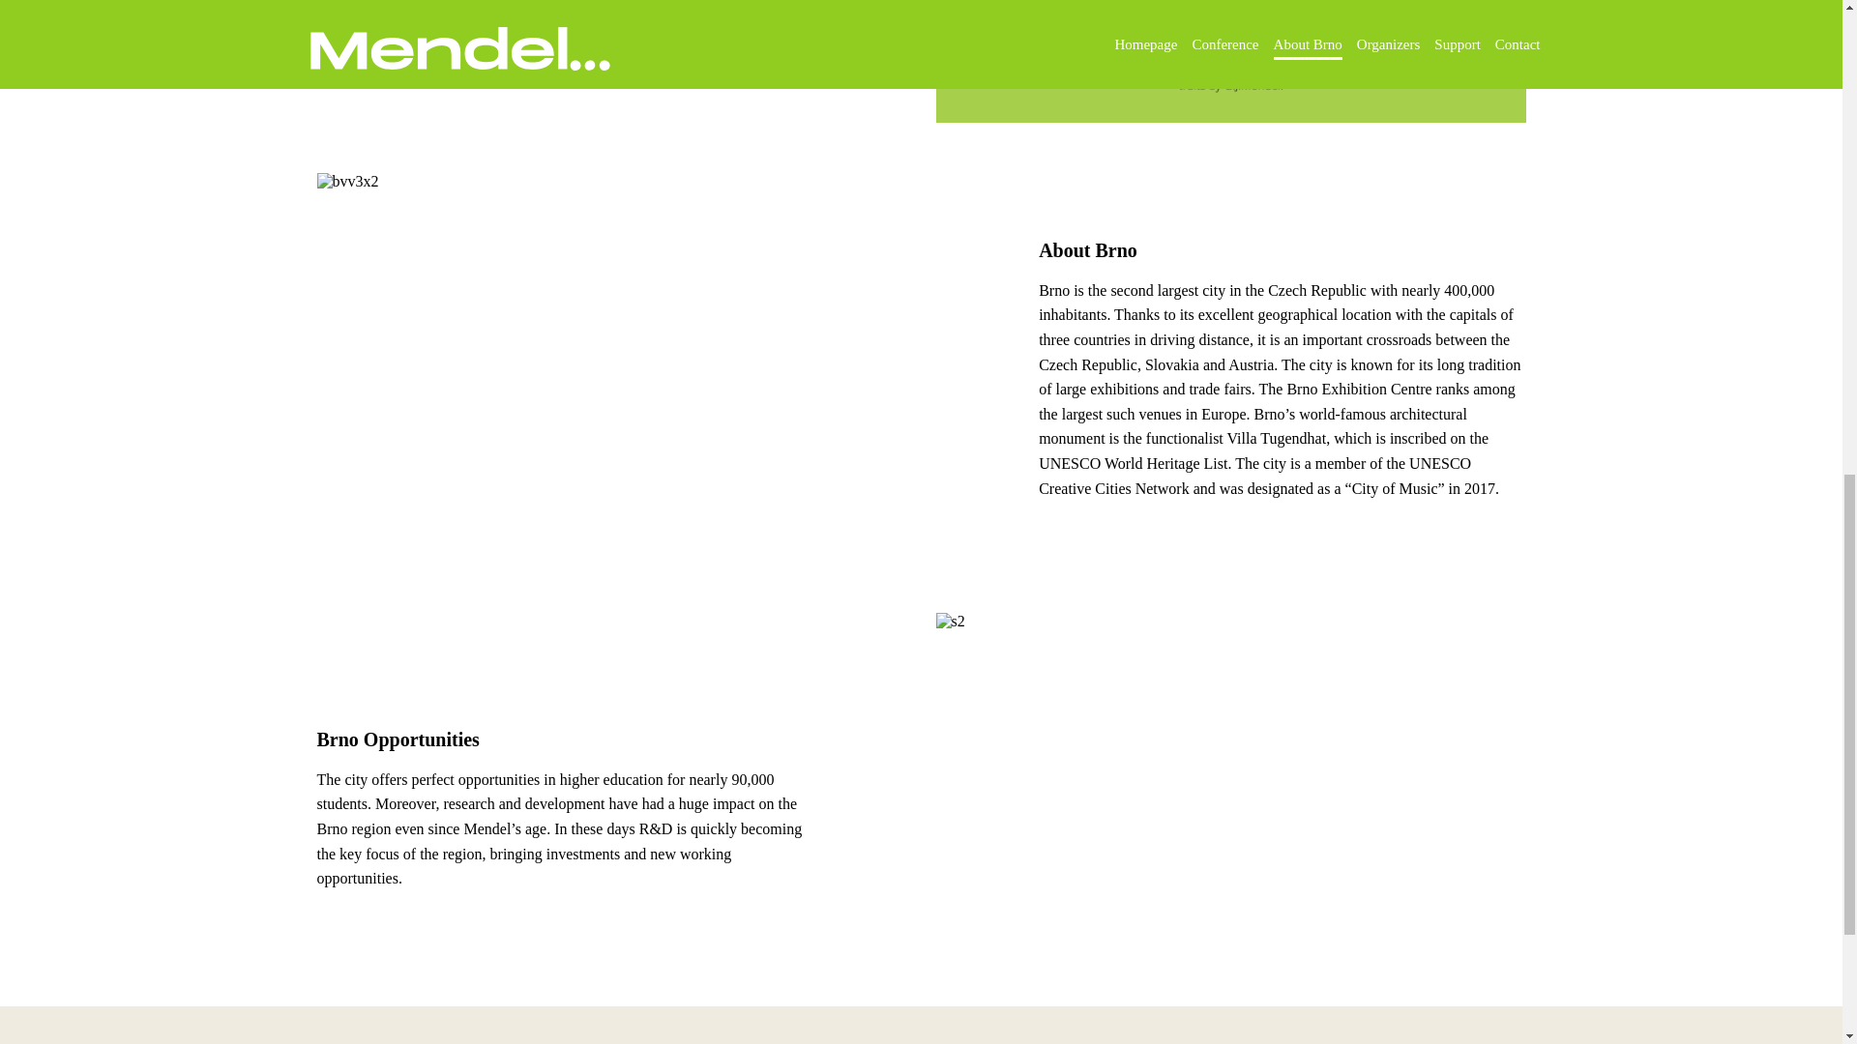  What do you see at coordinates (1230, 62) in the screenshot?
I see `s1` at bounding box center [1230, 62].